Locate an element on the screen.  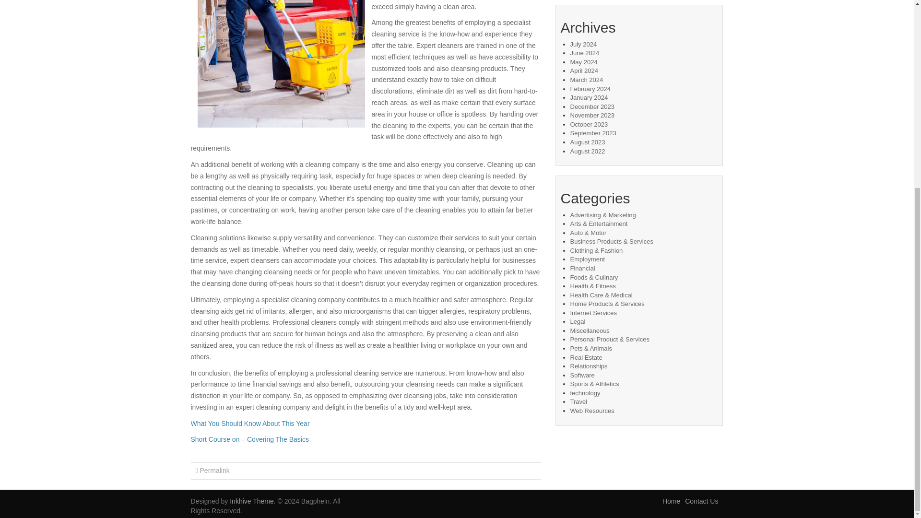
February 2024 is located at coordinates (590, 89).